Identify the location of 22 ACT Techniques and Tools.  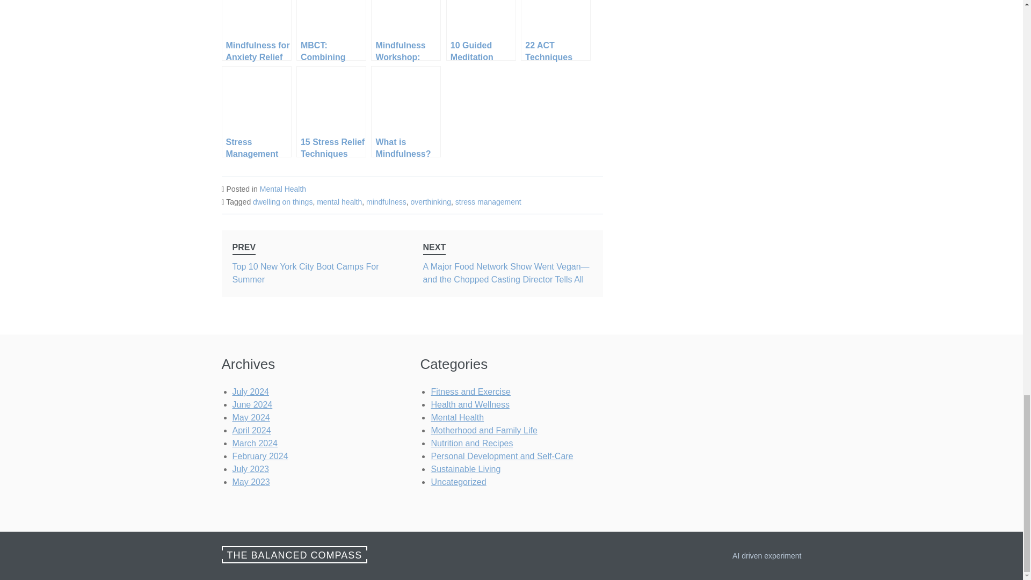
(555, 30).